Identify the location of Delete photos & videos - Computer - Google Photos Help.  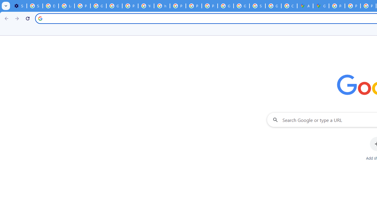
(50, 6).